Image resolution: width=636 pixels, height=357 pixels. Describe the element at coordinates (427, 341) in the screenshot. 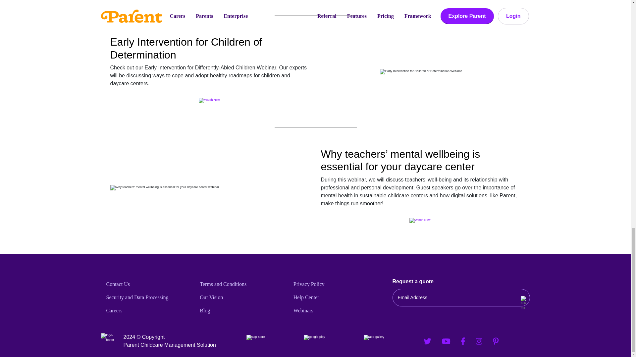

I see `Follow us on Twitter` at that location.